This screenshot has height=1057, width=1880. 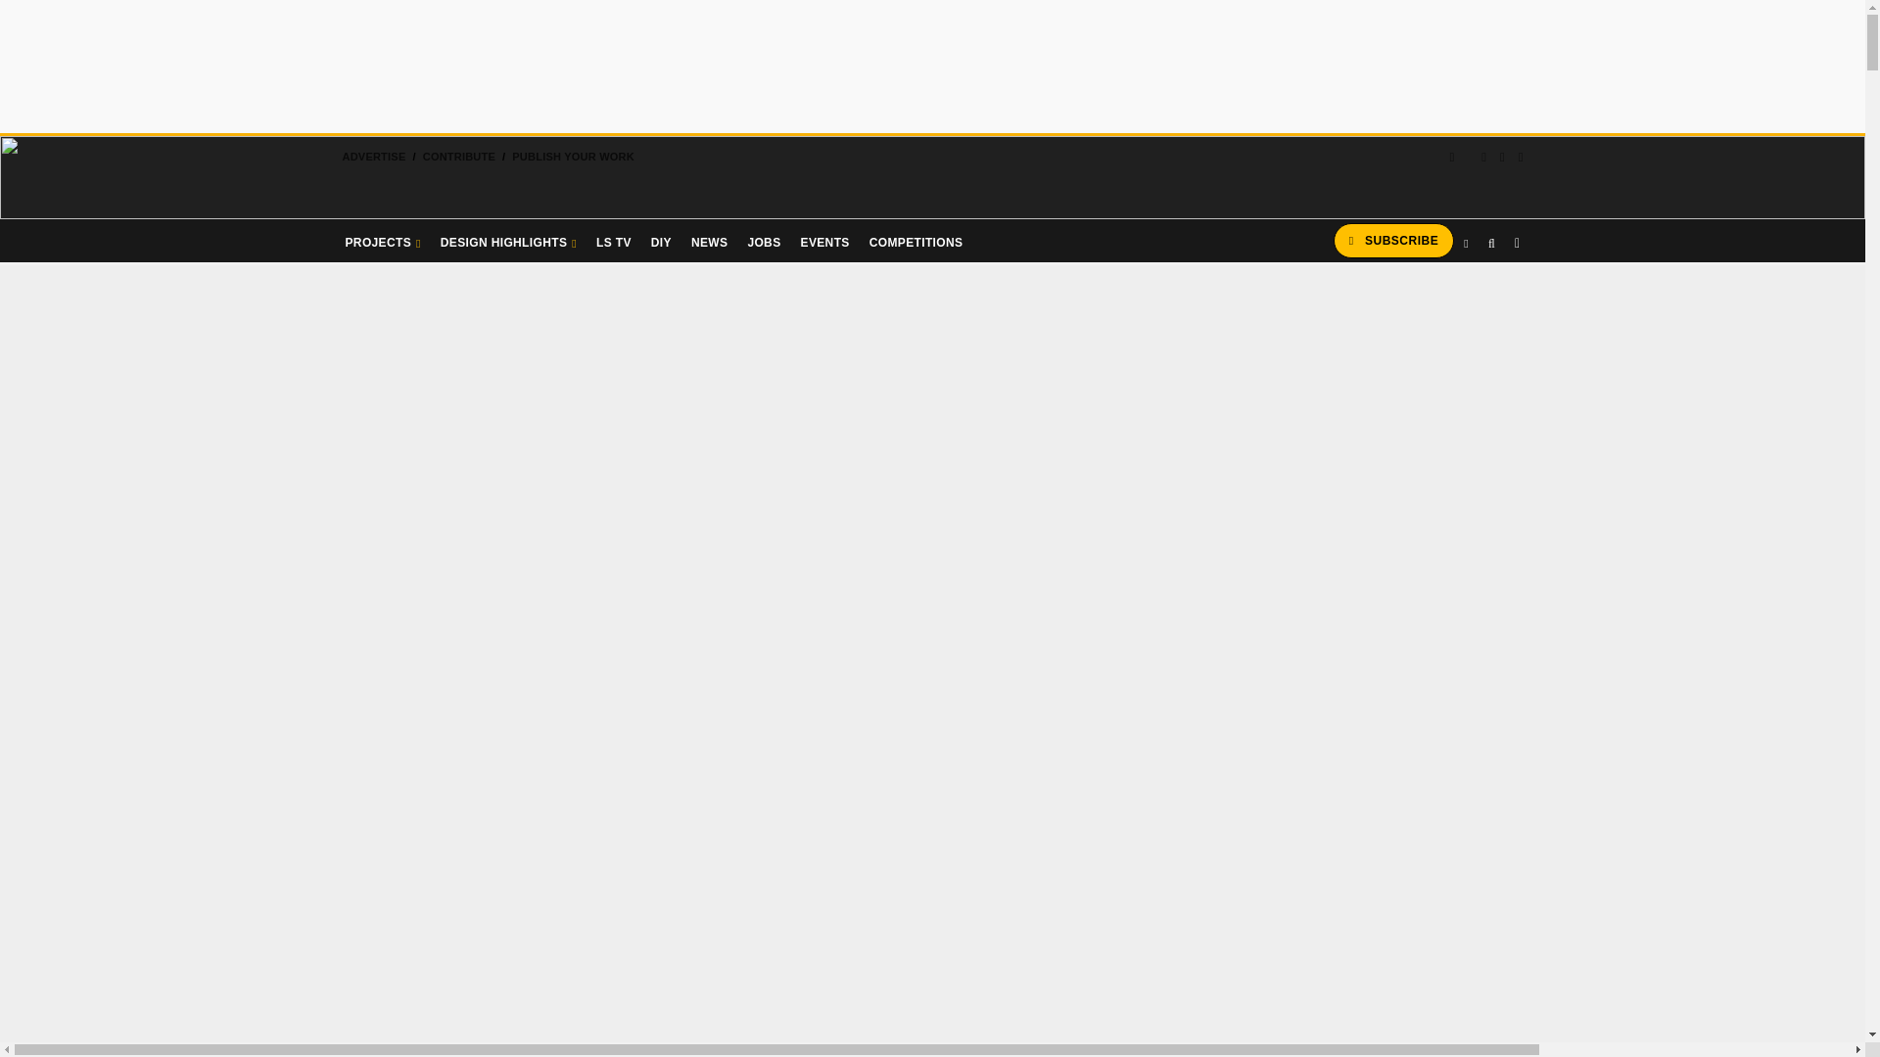 What do you see at coordinates (372, 157) in the screenshot?
I see `ADVERTISE` at bounding box center [372, 157].